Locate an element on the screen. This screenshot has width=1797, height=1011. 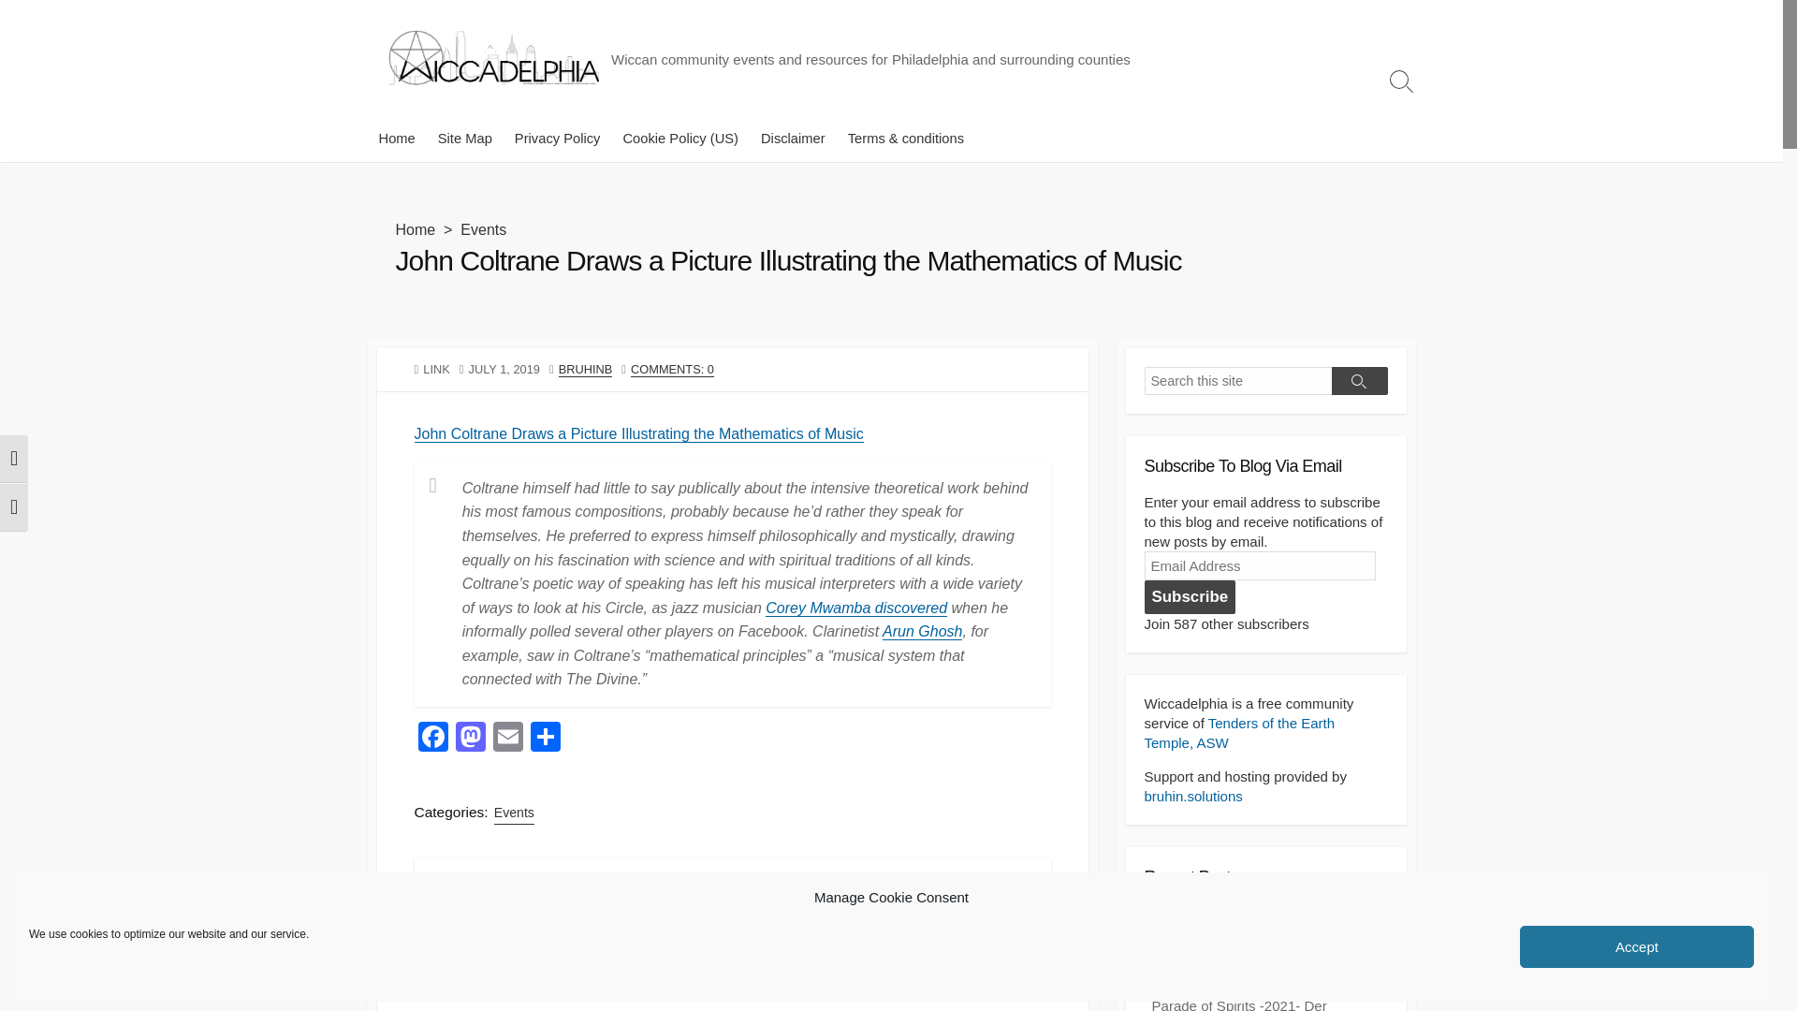
Home is located at coordinates (396, 139).